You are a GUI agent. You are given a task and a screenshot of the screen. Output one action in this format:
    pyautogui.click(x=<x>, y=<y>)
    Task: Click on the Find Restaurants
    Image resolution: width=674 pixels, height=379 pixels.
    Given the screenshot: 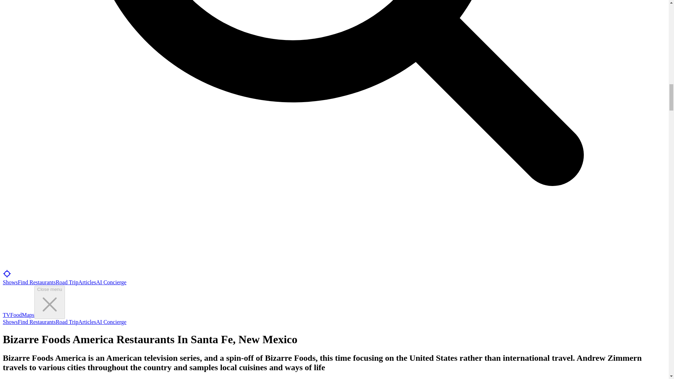 What is the action you would take?
    pyautogui.click(x=37, y=282)
    